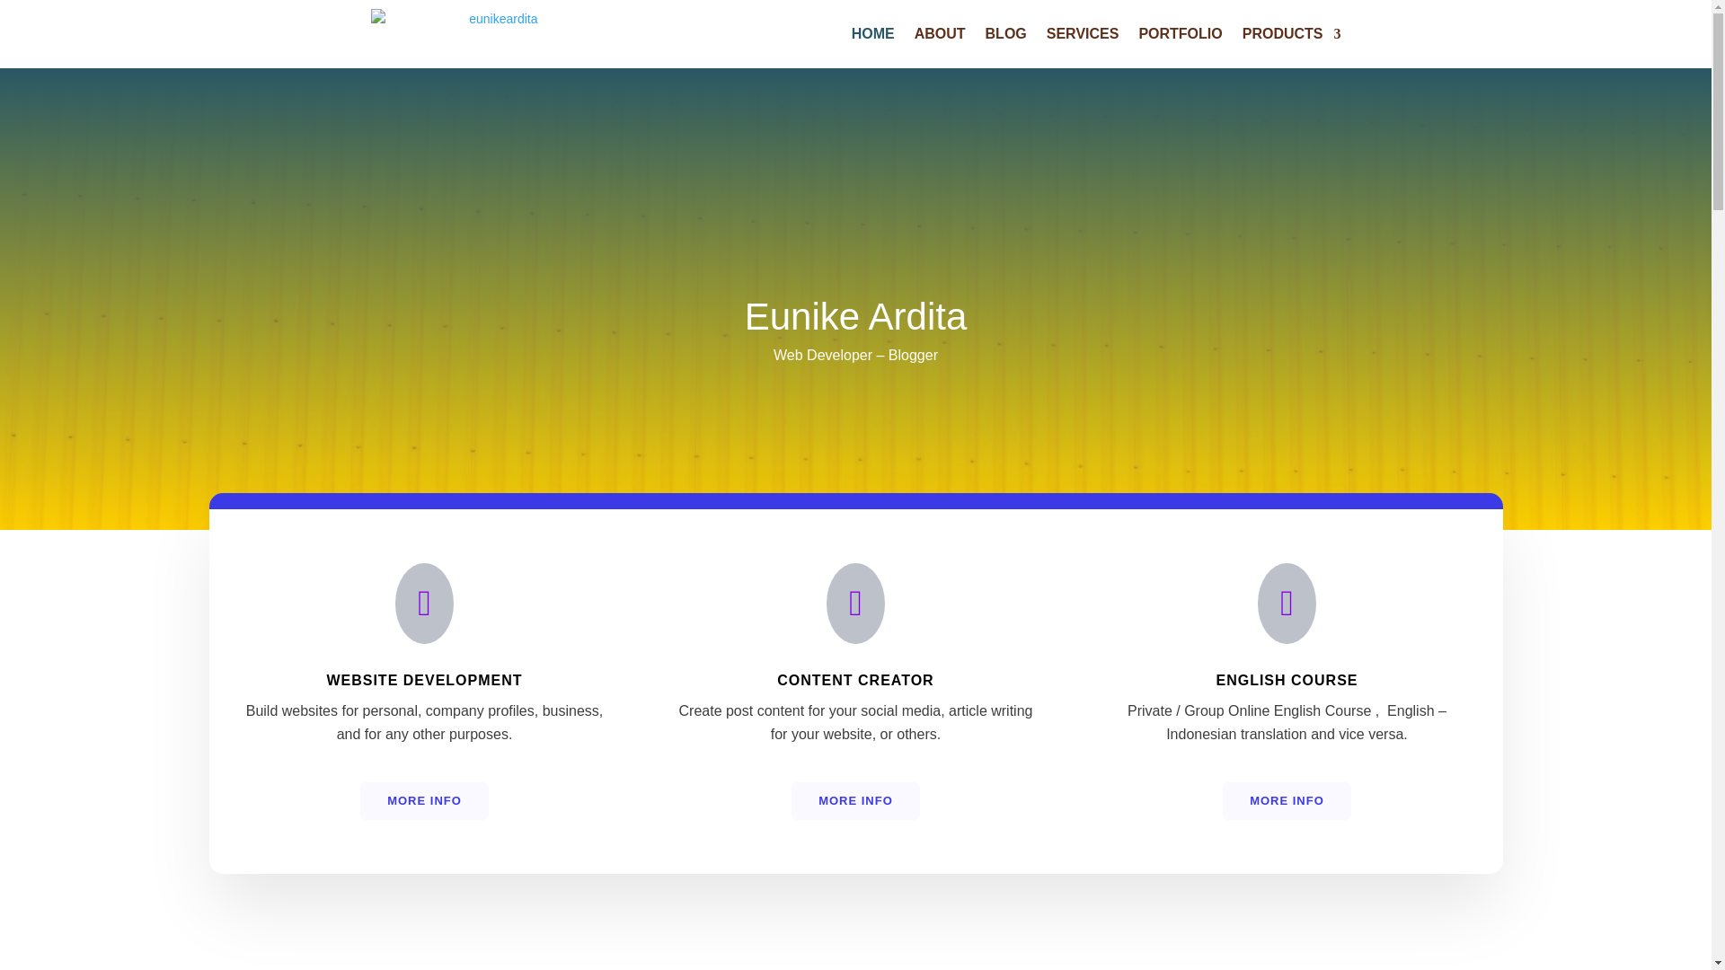  What do you see at coordinates (1180, 34) in the screenshot?
I see `PORTFOLIO` at bounding box center [1180, 34].